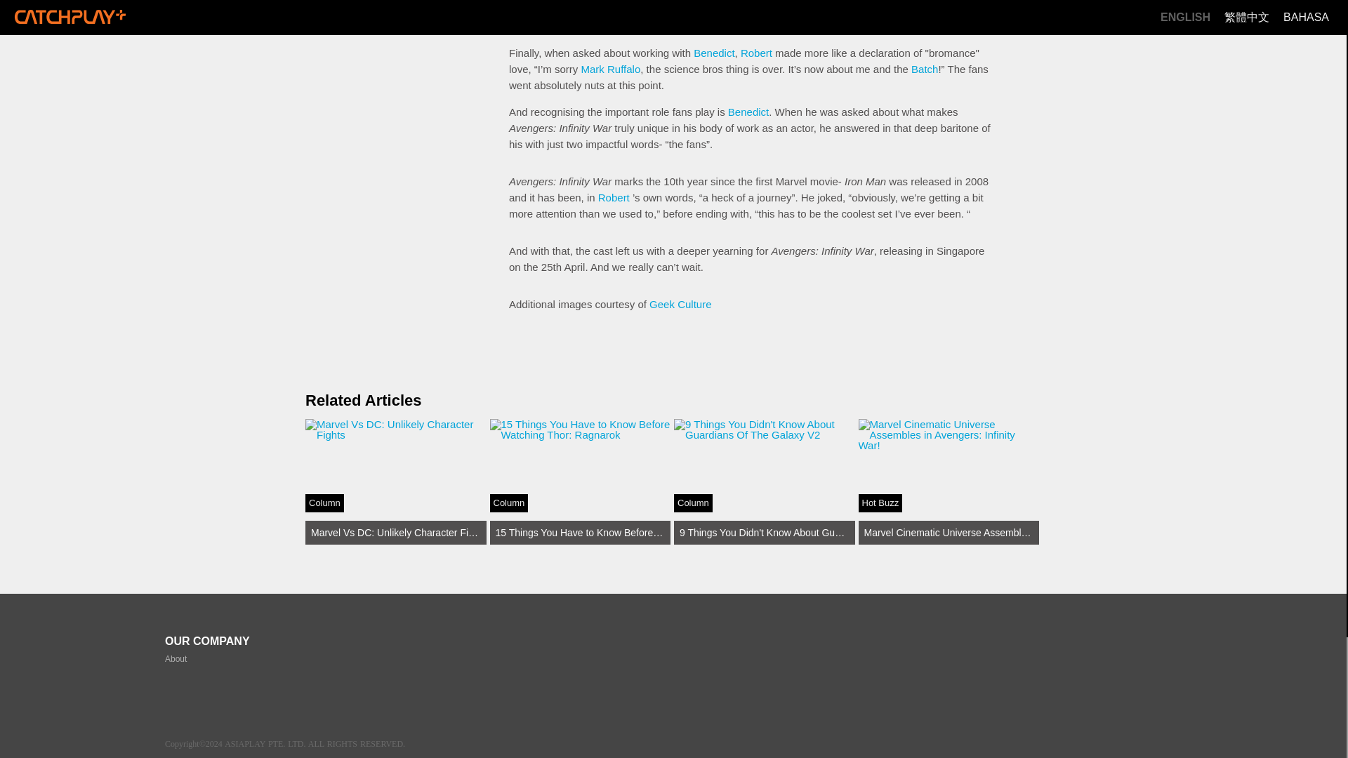 This screenshot has width=1348, height=758. What do you see at coordinates (680, 304) in the screenshot?
I see `Geek Culture` at bounding box center [680, 304].